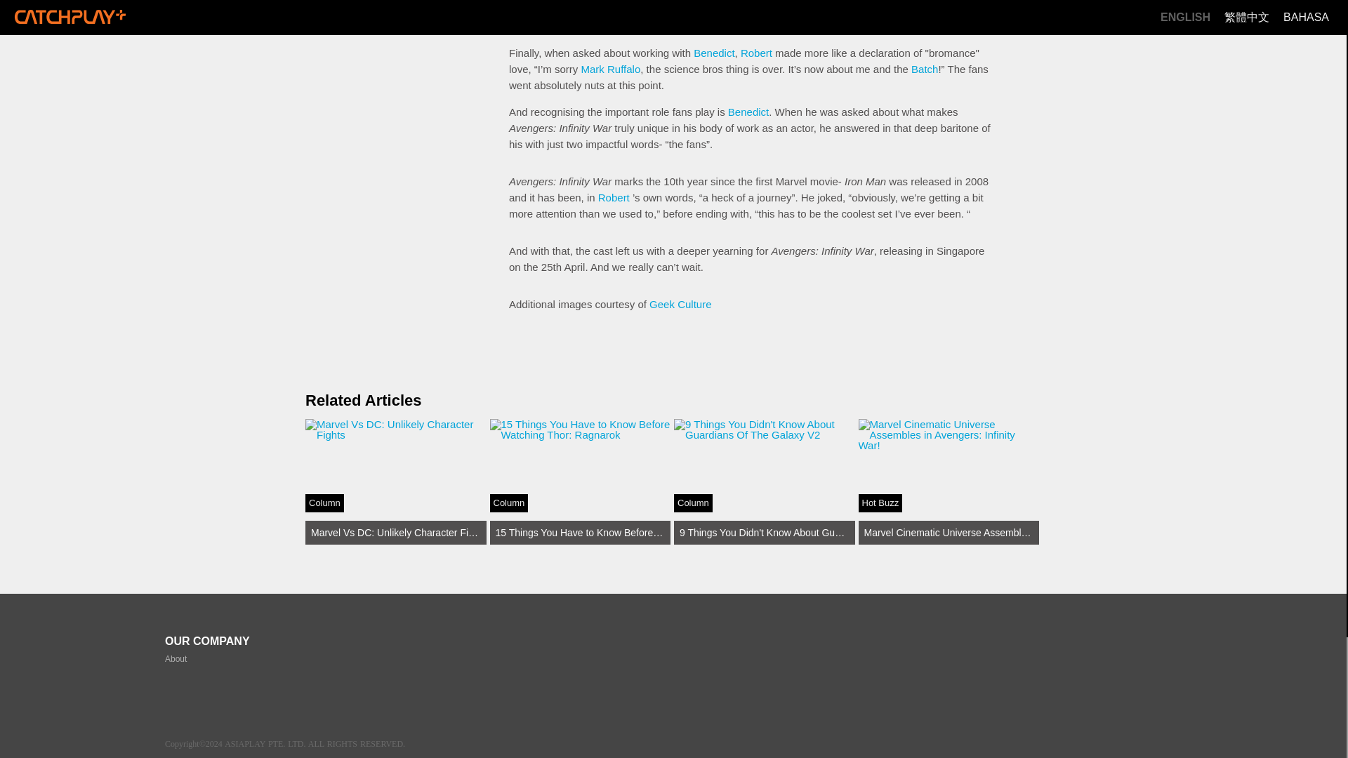 This screenshot has width=1348, height=758. What do you see at coordinates (680, 304) in the screenshot?
I see `Geek Culture` at bounding box center [680, 304].